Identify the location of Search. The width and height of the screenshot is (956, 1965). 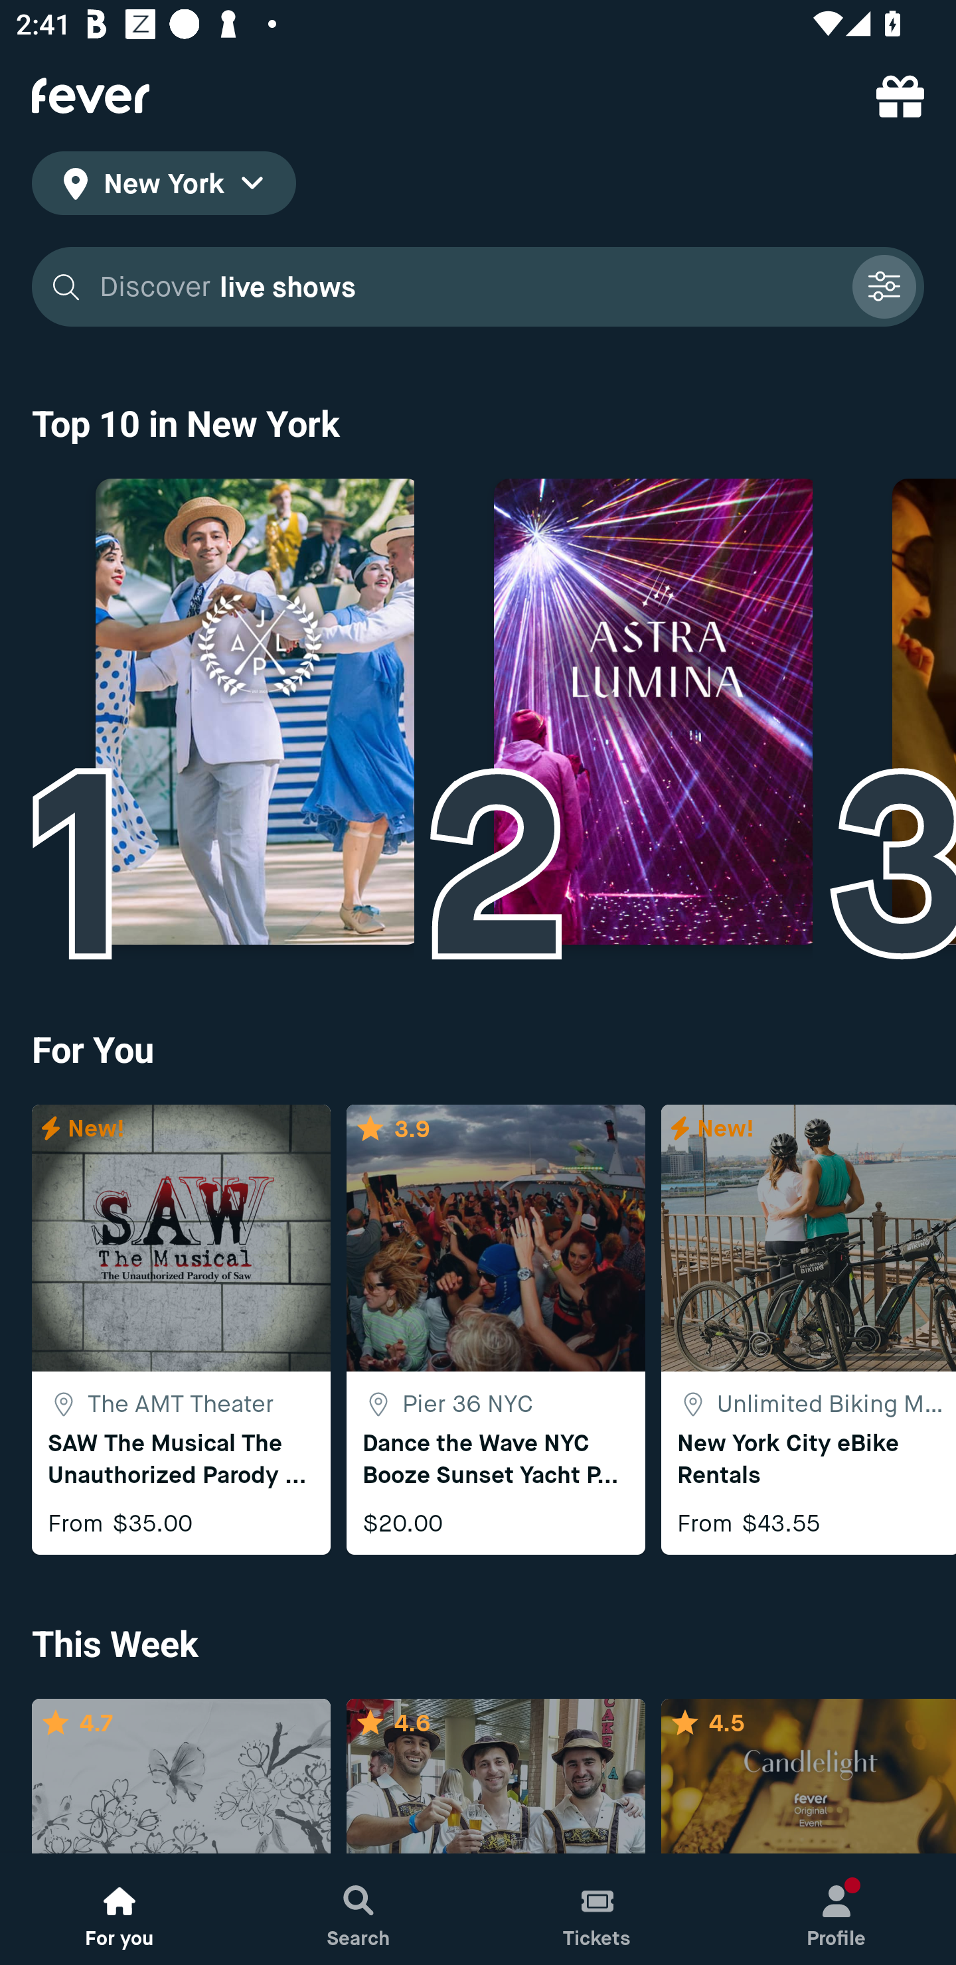
(358, 1909).